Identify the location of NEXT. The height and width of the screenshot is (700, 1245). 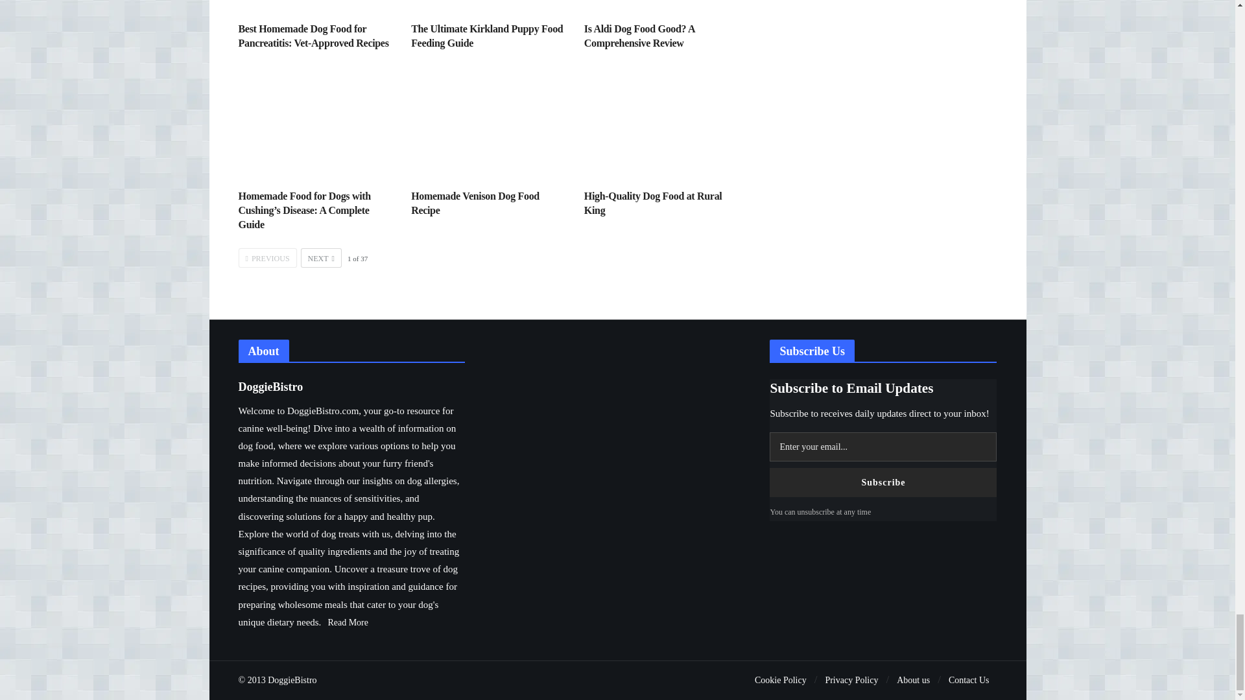
(321, 258).